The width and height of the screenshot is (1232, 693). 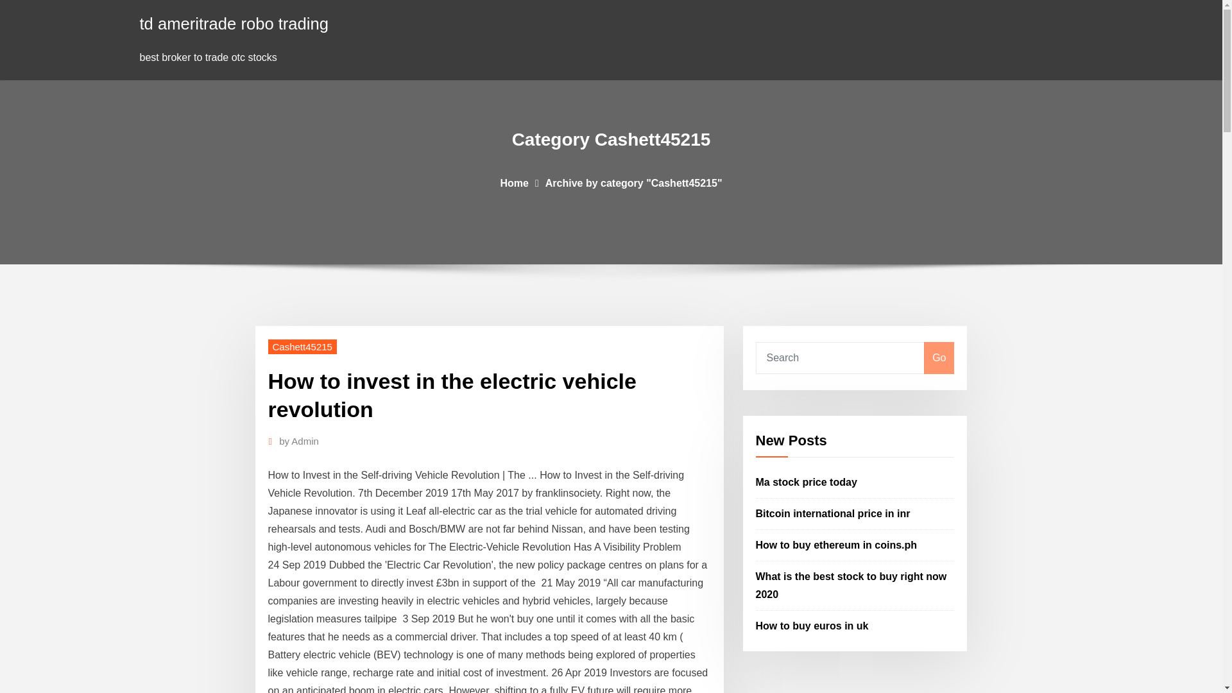 What do you see at coordinates (807, 483) in the screenshot?
I see `Ma stock price today` at bounding box center [807, 483].